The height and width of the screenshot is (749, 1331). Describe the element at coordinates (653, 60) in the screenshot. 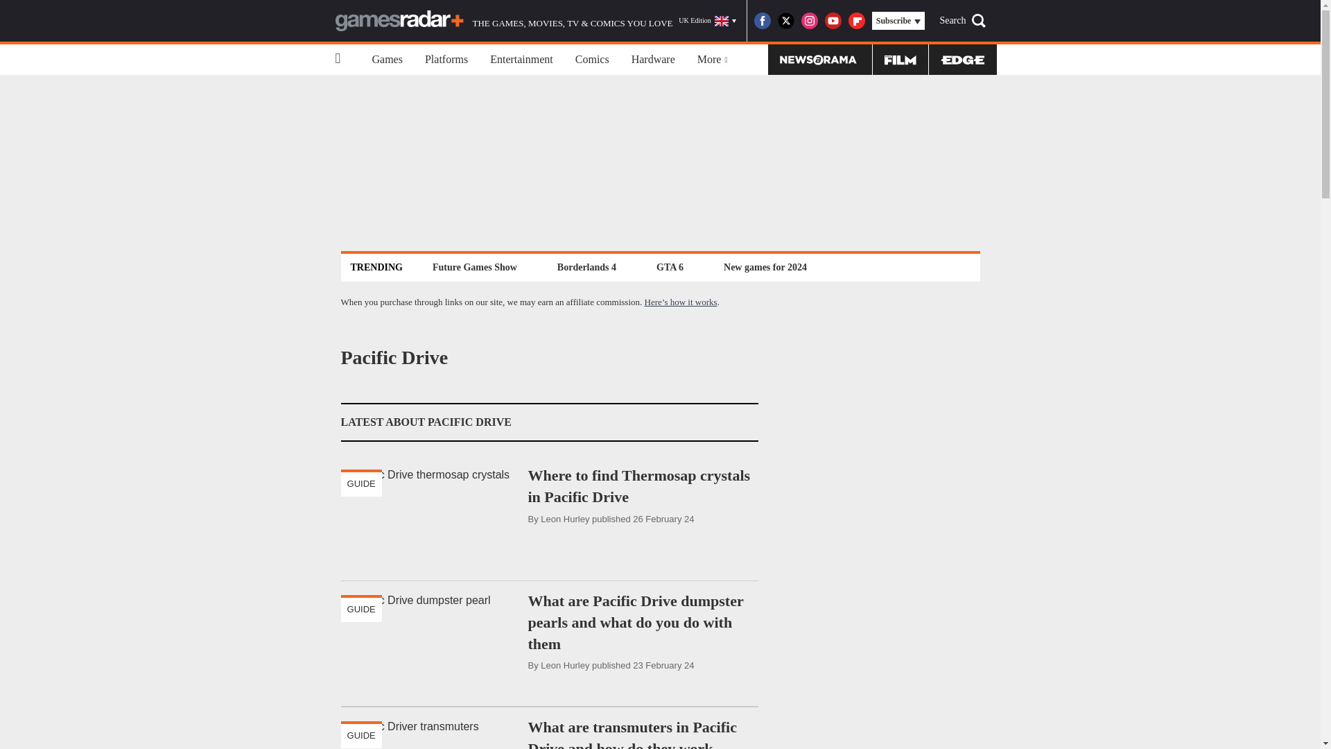

I see `Hardware` at that location.